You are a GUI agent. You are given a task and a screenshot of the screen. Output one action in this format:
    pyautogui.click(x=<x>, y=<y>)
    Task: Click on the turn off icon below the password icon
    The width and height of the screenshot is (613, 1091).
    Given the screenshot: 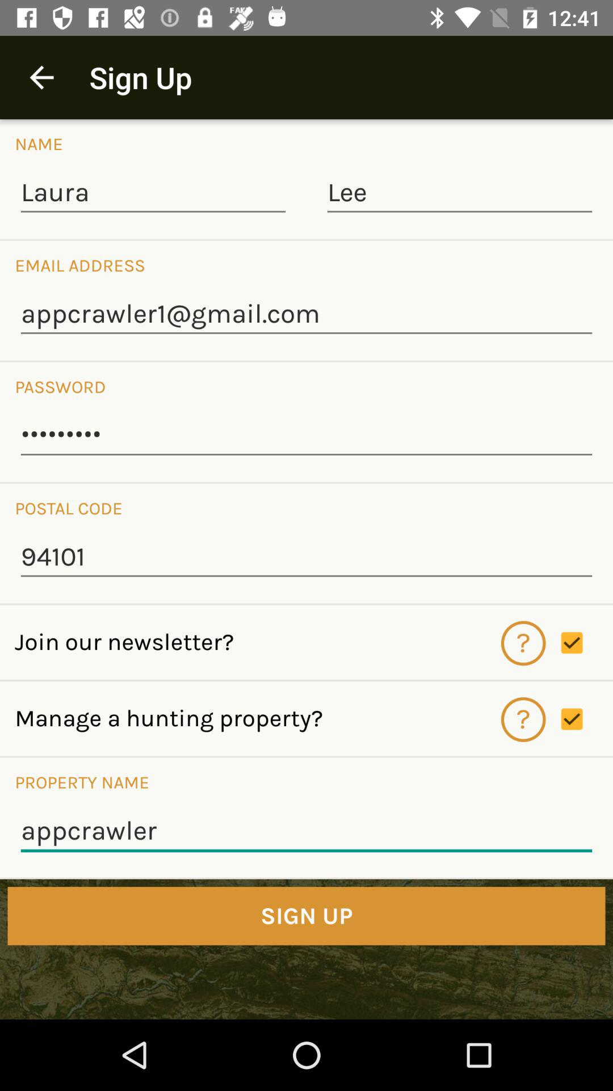 What is the action you would take?
    pyautogui.click(x=306, y=436)
    